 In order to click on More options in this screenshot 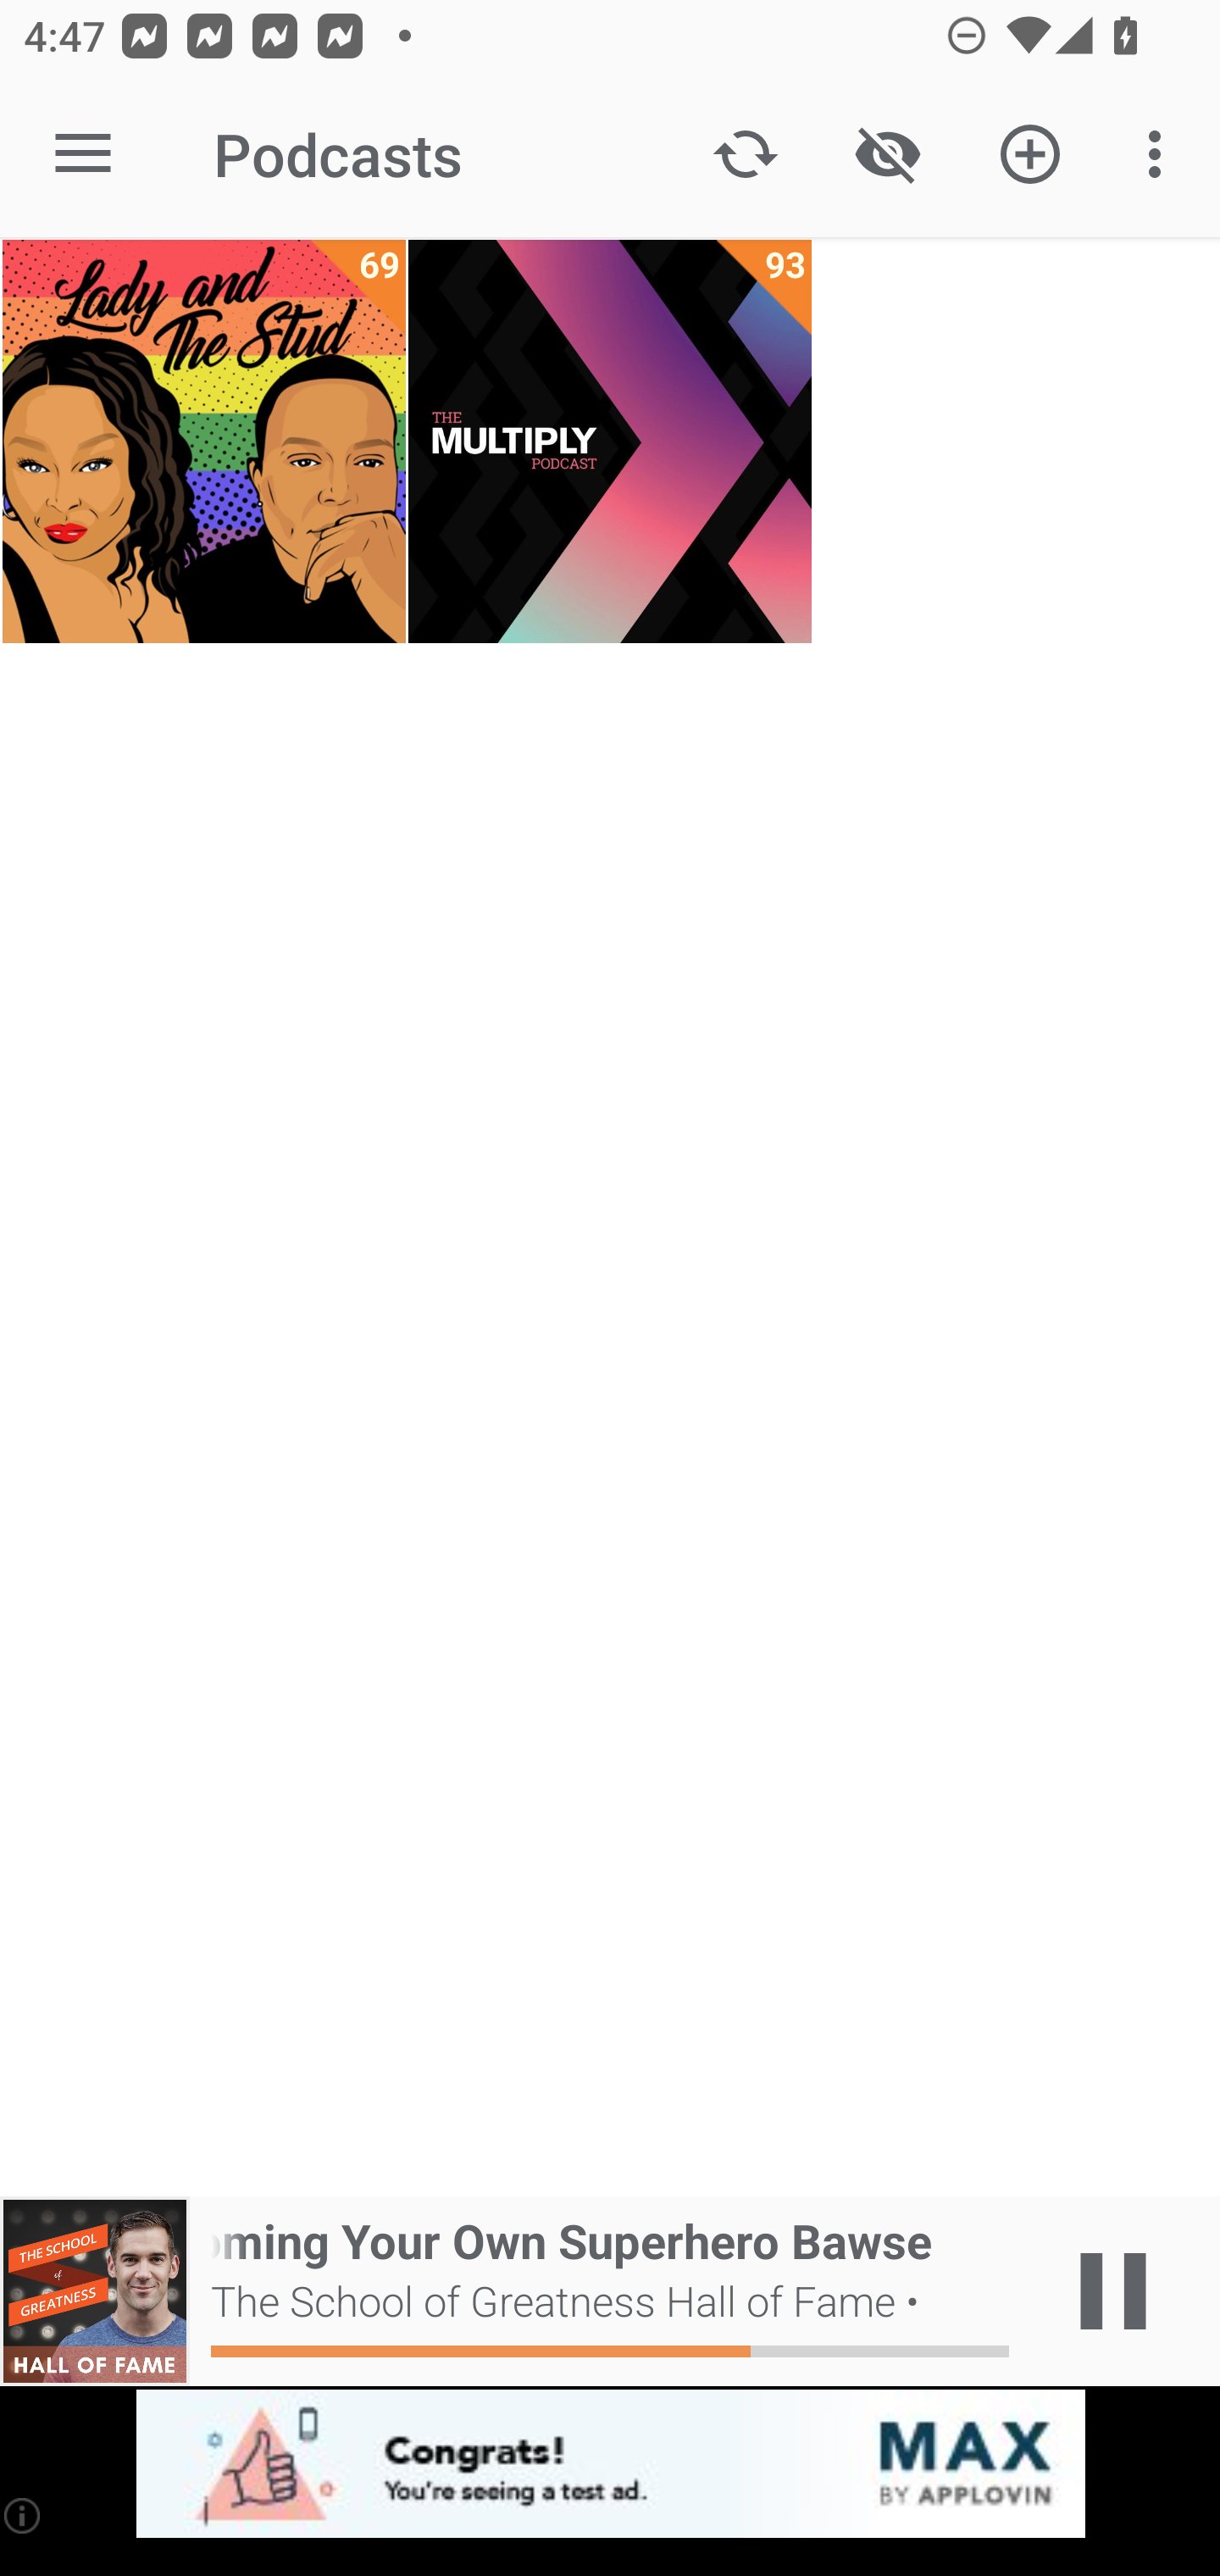, I will do `click(1161, 154)`.